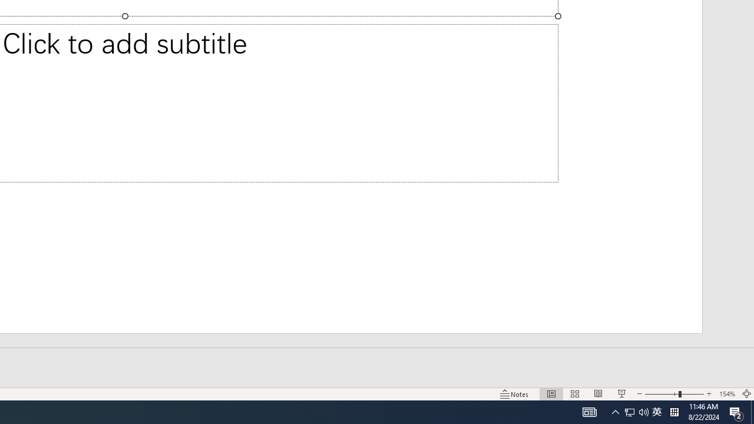 The width and height of the screenshot is (754, 424). What do you see at coordinates (598, 393) in the screenshot?
I see `Reading View` at bounding box center [598, 393].